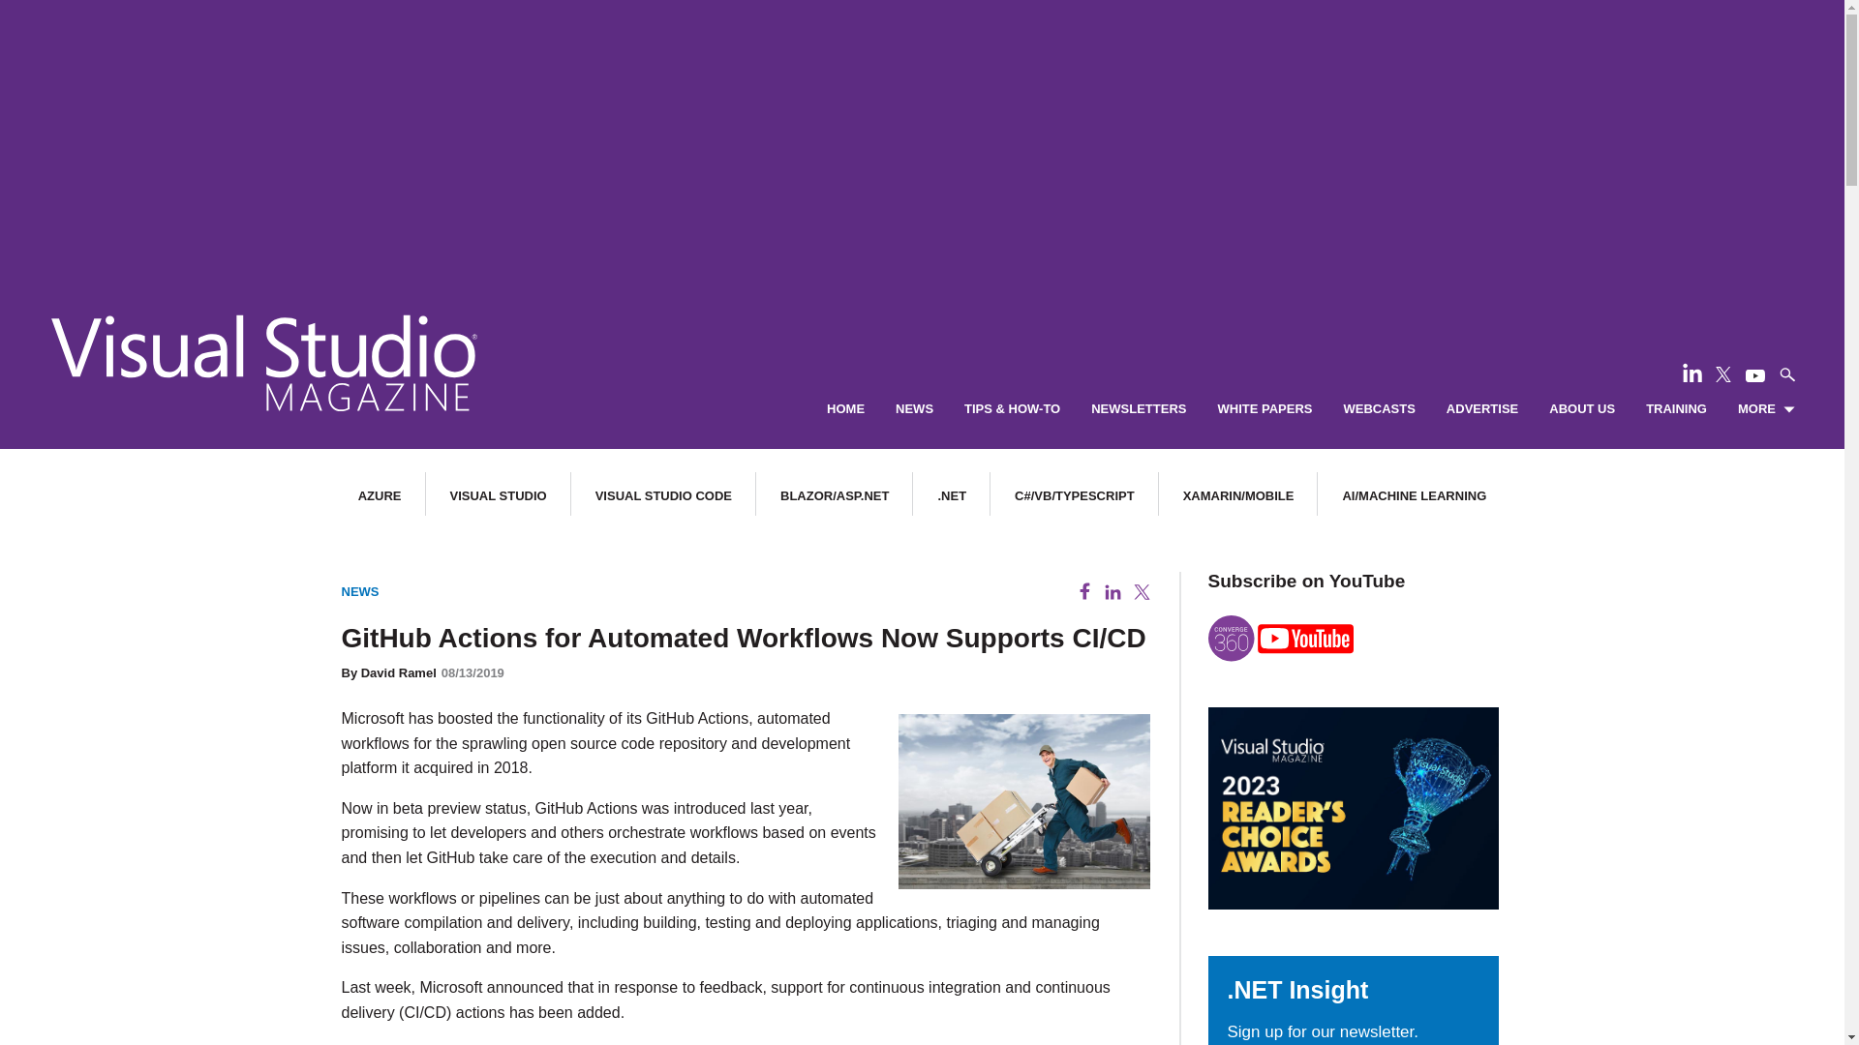 This screenshot has width=1859, height=1045. I want to click on .NET, so click(951, 495).